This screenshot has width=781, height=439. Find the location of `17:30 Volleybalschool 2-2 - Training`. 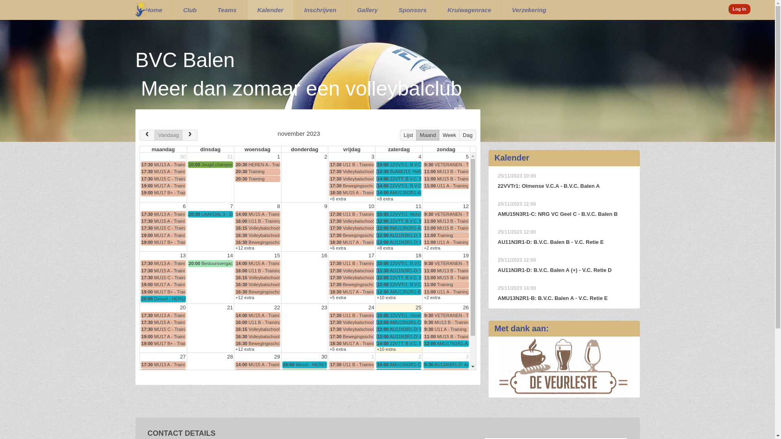

17:30 Volleybalschool 2-2 - Training is located at coordinates (351, 221).